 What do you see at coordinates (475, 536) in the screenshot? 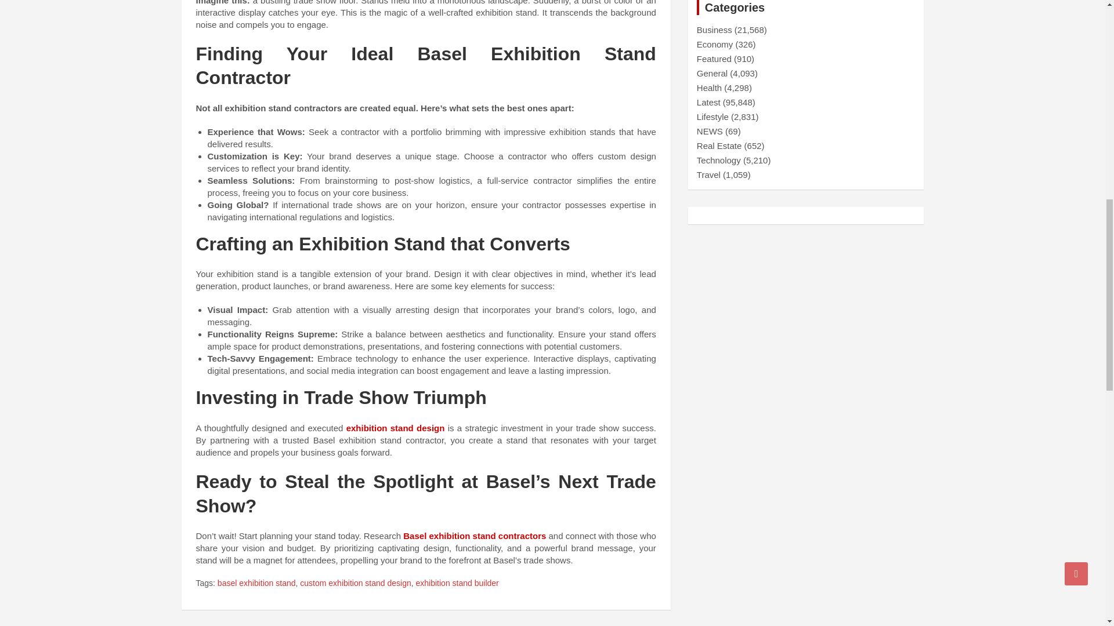
I see `Basel exhibition stand contractors` at bounding box center [475, 536].